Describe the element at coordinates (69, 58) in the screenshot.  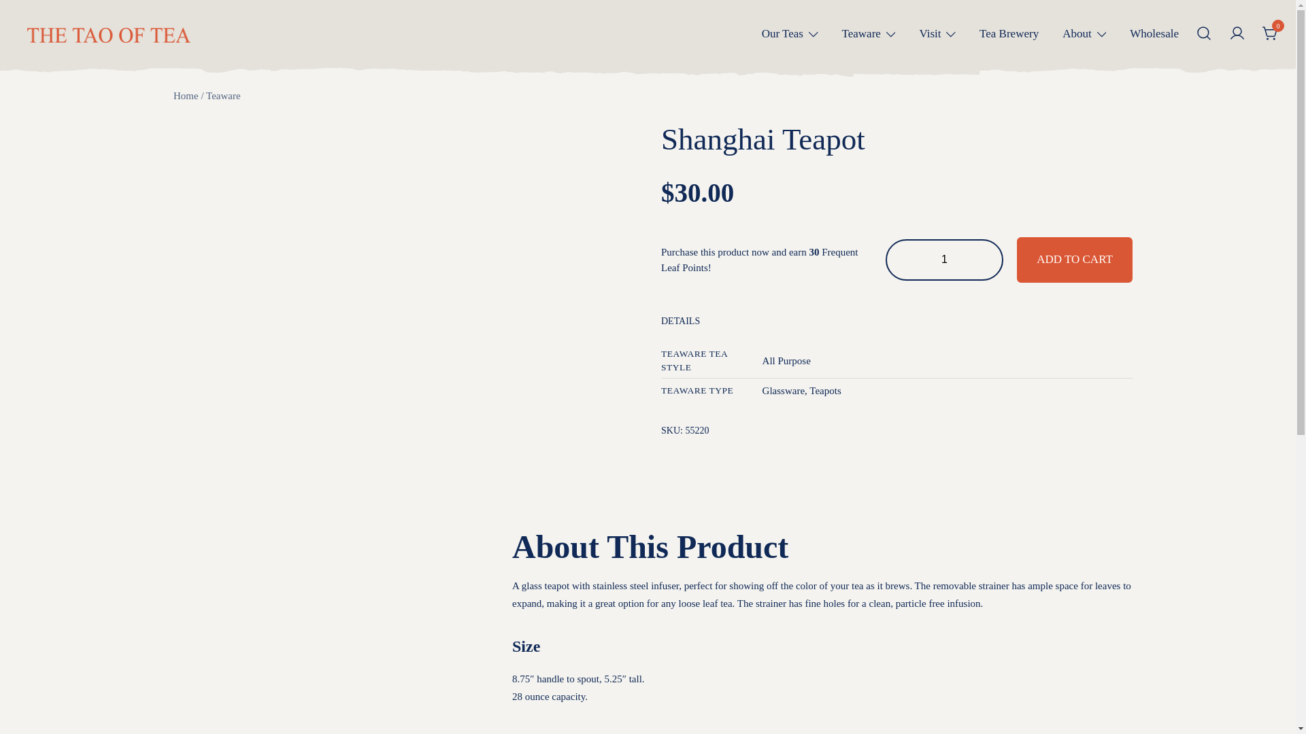
I see `The Tao Of Tea` at that location.